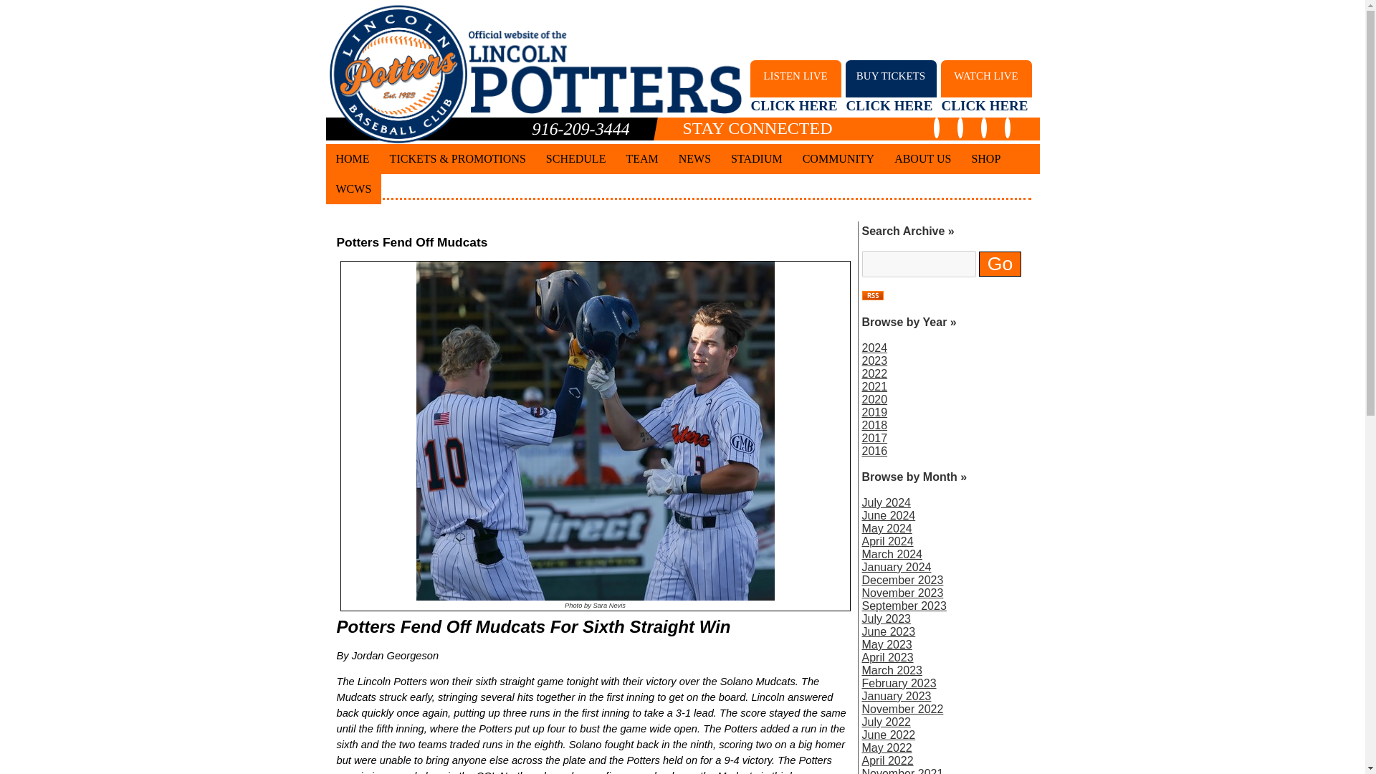 This screenshot has width=1376, height=774. I want to click on SCHEDULE, so click(986, 86).